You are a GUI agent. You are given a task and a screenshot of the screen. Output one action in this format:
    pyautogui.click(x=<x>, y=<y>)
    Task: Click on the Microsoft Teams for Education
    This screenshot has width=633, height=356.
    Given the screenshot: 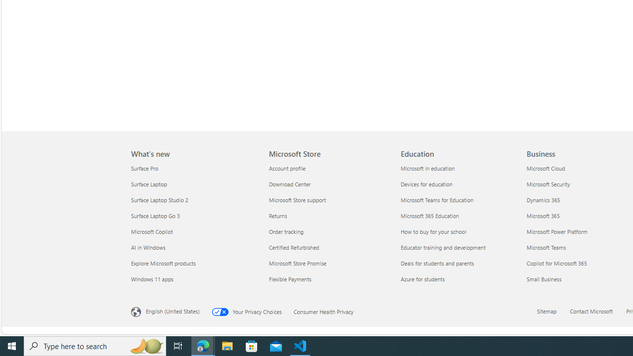 What is the action you would take?
    pyautogui.click(x=461, y=200)
    